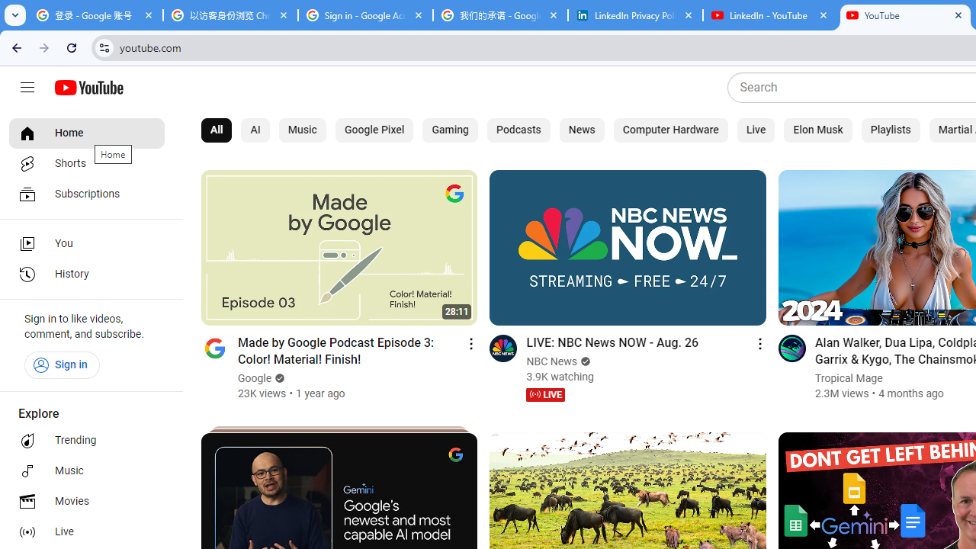 This screenshot has width=976, height=549. What do you see at coordinates (217, 130) in the screenshot?
I see `All` at bounding box center [217, 130].